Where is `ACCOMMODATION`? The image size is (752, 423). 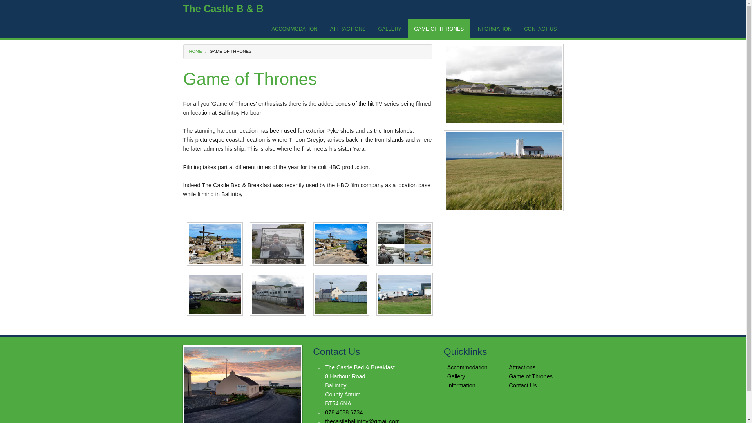 ACCOMMODATION is located at coordinates (294, 29).